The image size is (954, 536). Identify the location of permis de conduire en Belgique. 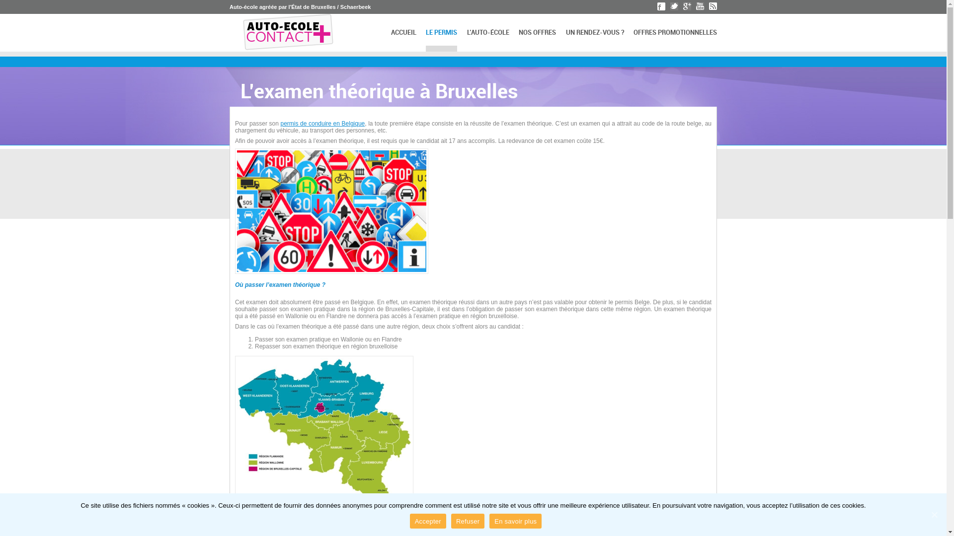
(322, 124).